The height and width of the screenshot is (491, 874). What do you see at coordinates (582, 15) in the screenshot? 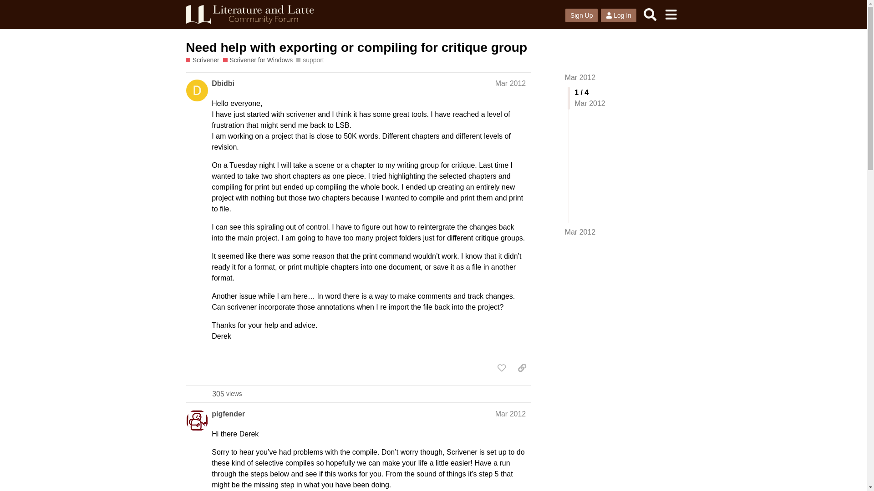
I see `Sign Up` at bounding box center [582, 15].